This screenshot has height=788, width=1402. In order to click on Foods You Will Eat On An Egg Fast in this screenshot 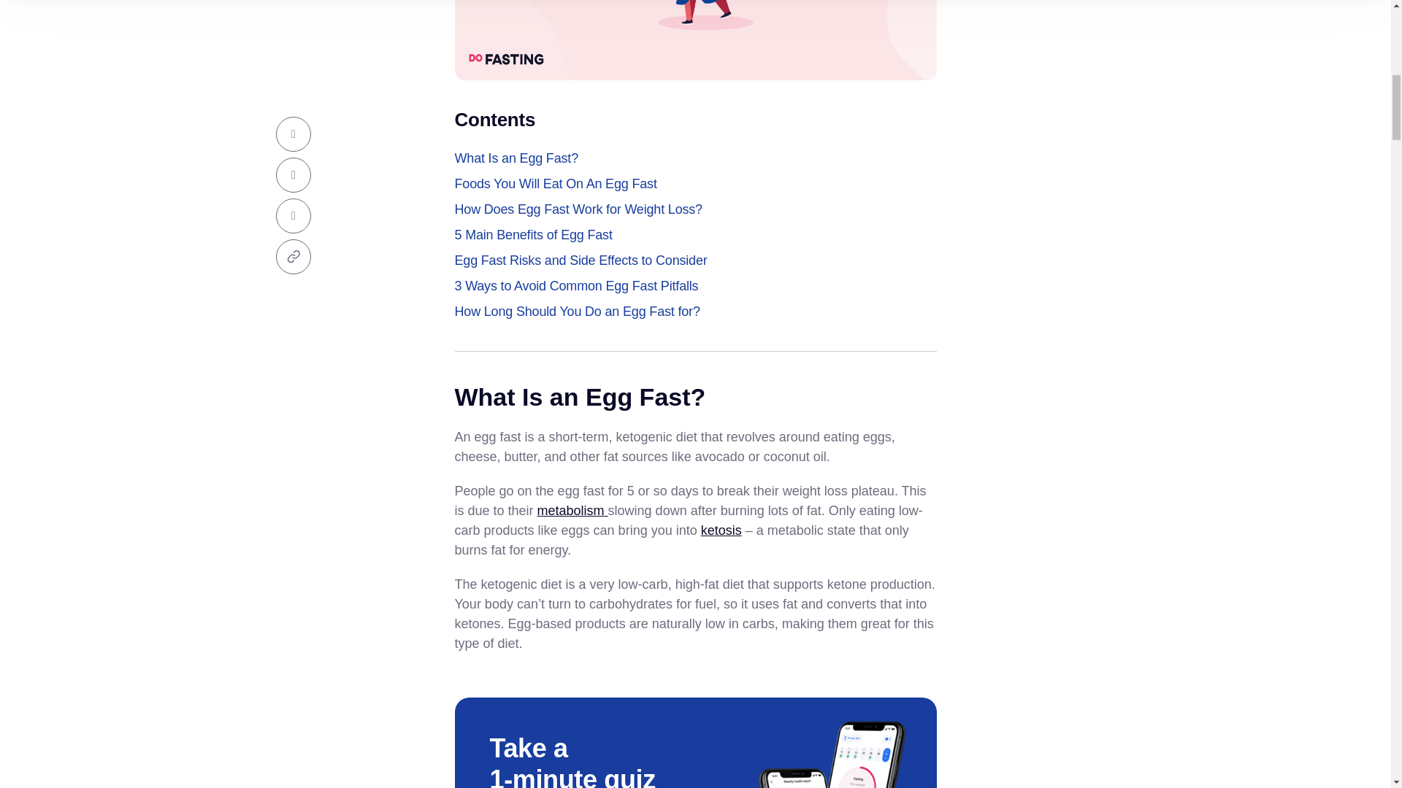, I will do `click(555, 184)`.